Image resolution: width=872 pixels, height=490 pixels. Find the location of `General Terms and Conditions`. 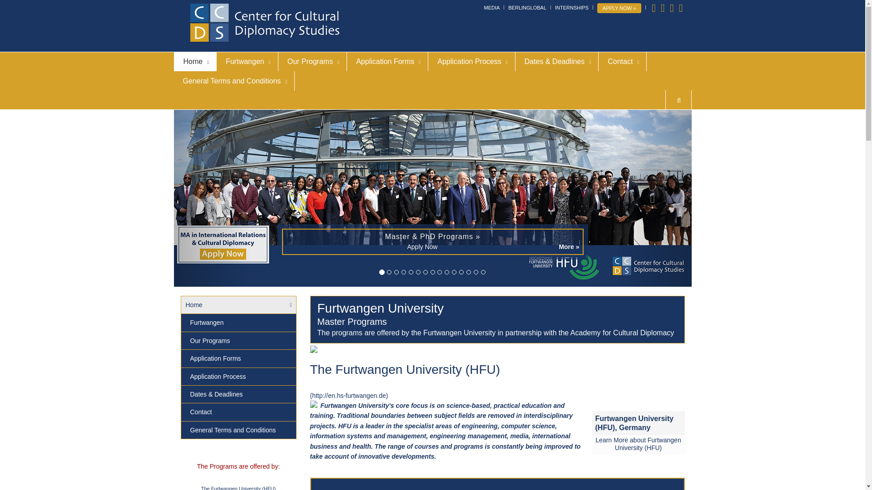

General Terms and Conditions is located at coordinates (234, 81).